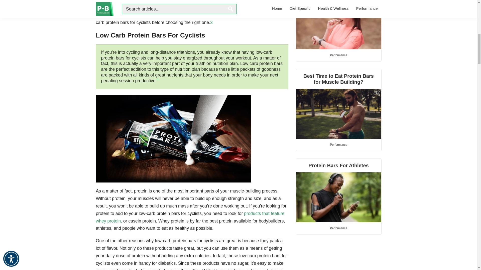 Image resolution: width=481 pixels, height=270 pixels. What do you see at coordinates (190, 217) in the screenshot?
I see `products that feature whey protein,` at bounding box center [190, 217].